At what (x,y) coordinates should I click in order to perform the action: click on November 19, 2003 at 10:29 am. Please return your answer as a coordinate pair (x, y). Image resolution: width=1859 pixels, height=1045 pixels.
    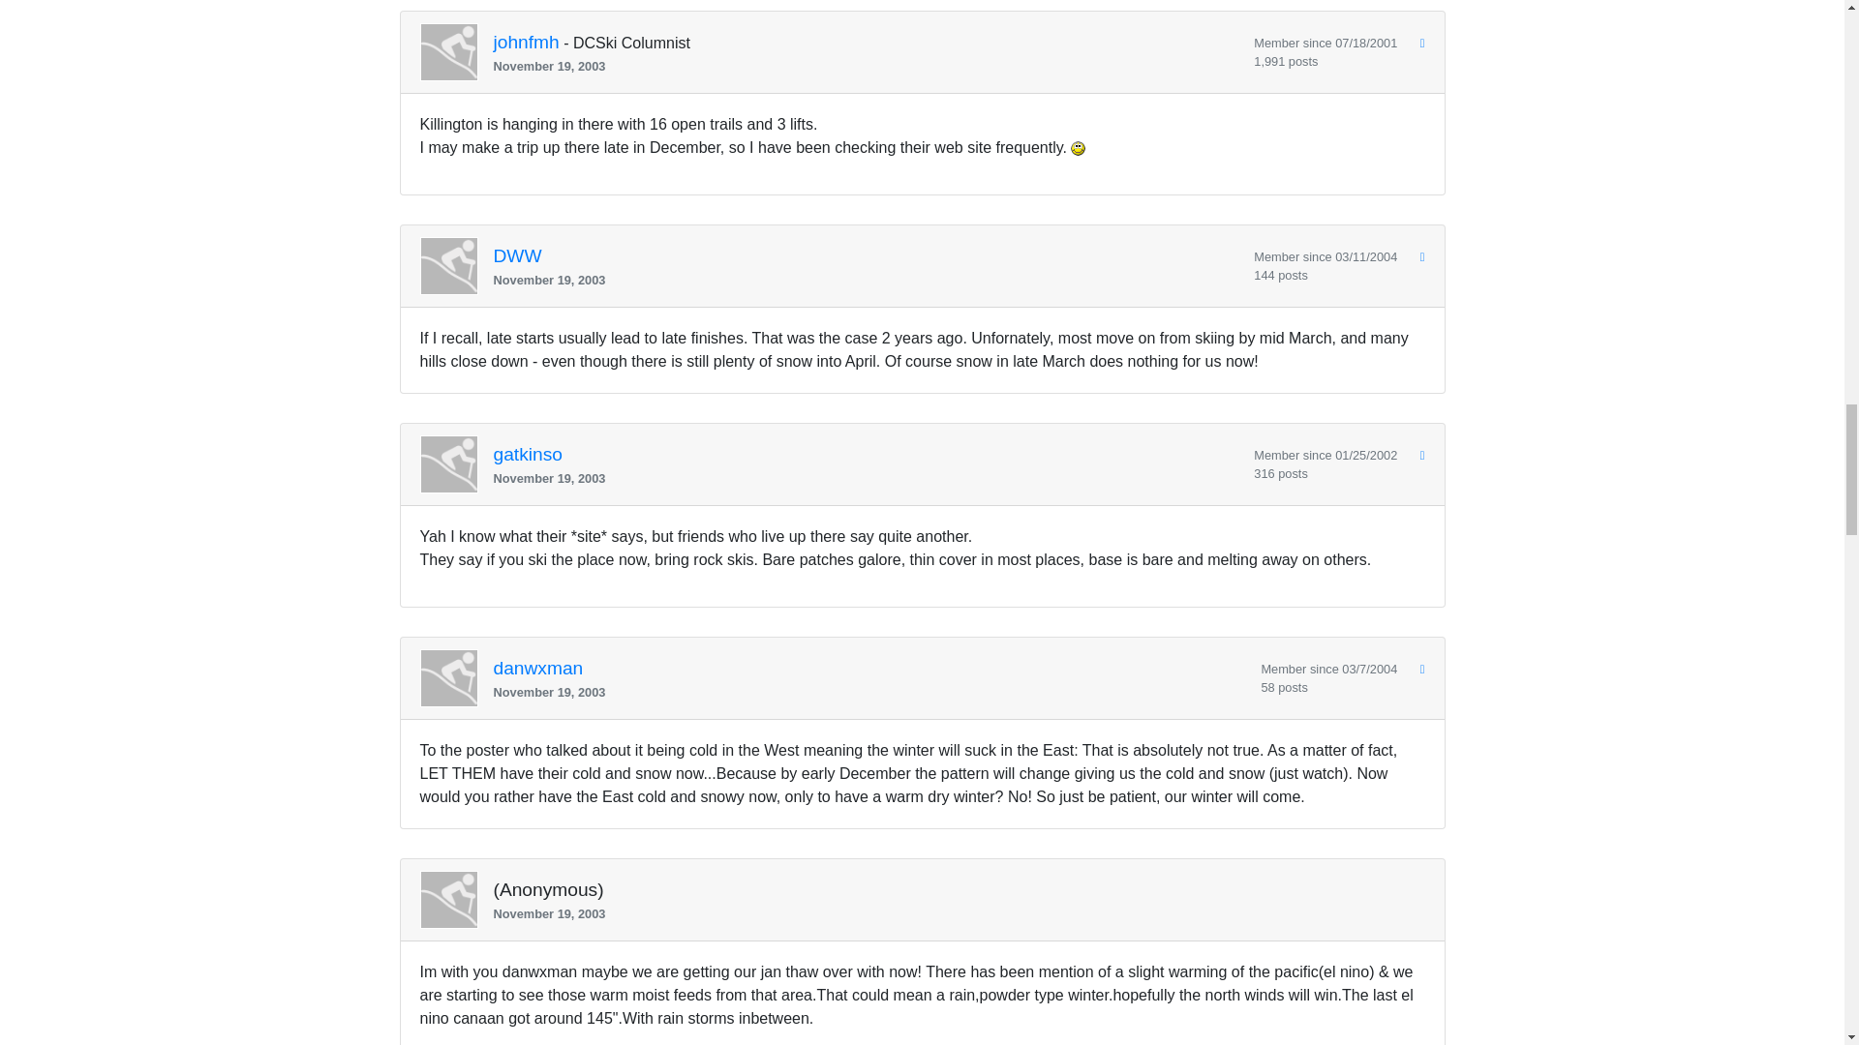
    Looking at the image, I should click on (867, 66).